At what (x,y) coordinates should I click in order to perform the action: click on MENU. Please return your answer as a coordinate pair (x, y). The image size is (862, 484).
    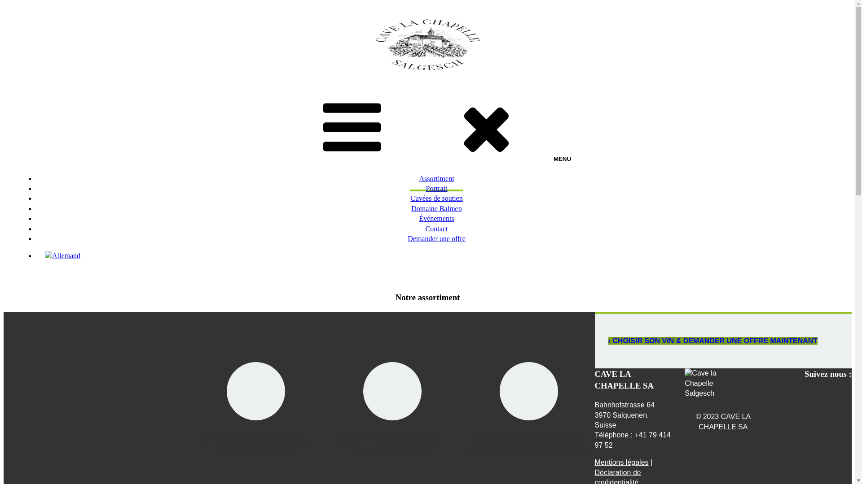
    Looking at the image, I should click on (427, 127).